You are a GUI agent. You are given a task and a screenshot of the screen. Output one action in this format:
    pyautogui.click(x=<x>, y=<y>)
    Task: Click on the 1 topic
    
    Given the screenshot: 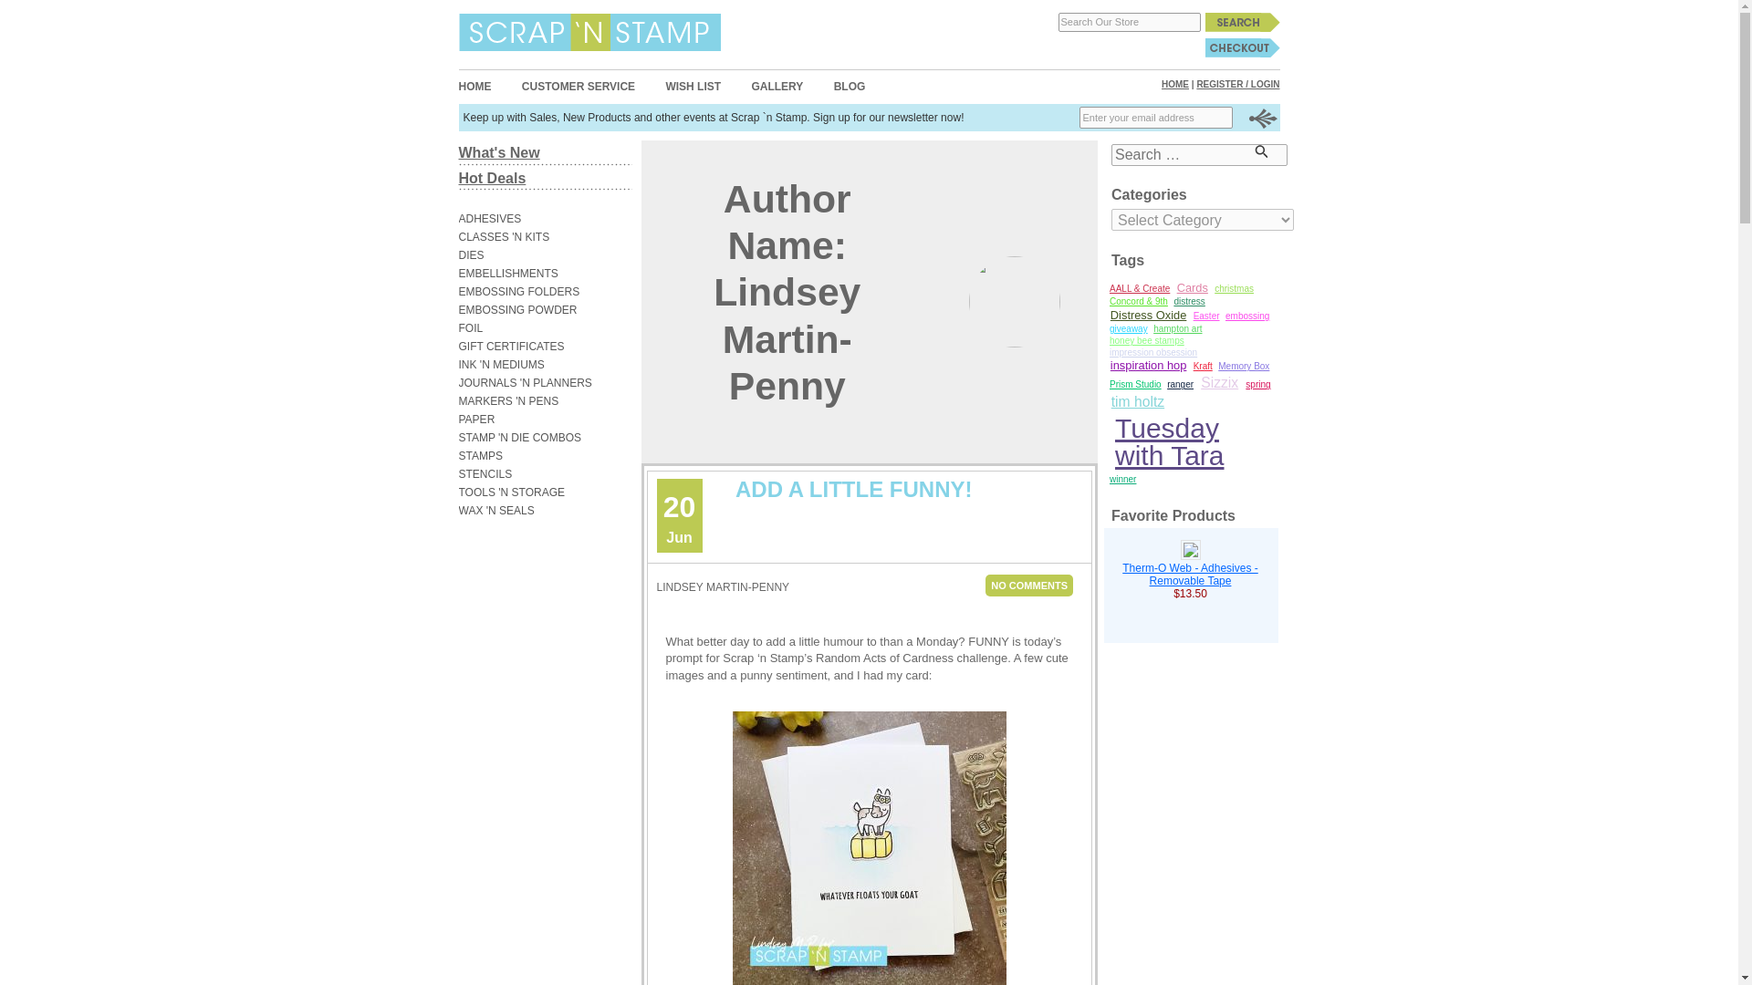 What is the action you would take?
    pyautogui.click(x=1177, y=328)
    